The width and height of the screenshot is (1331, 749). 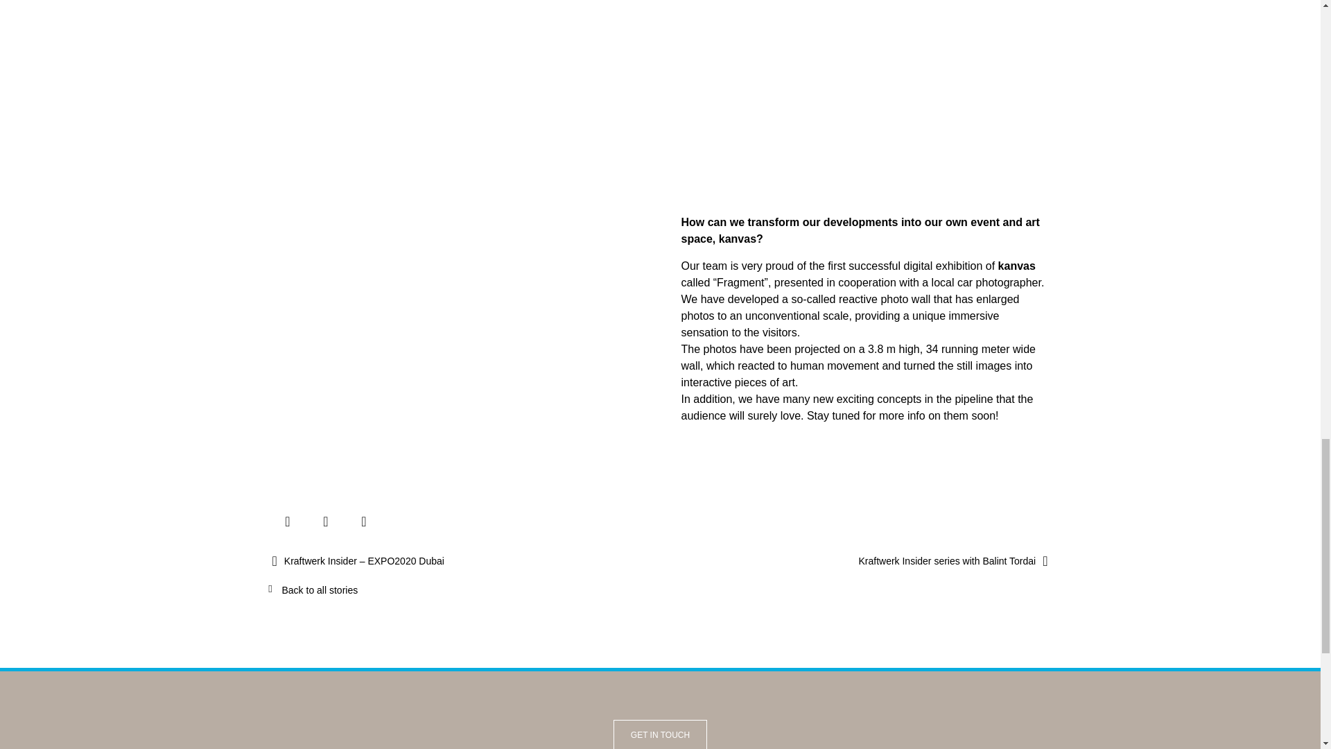 I want to click on Back to all stories, so click(x=319, y=589).